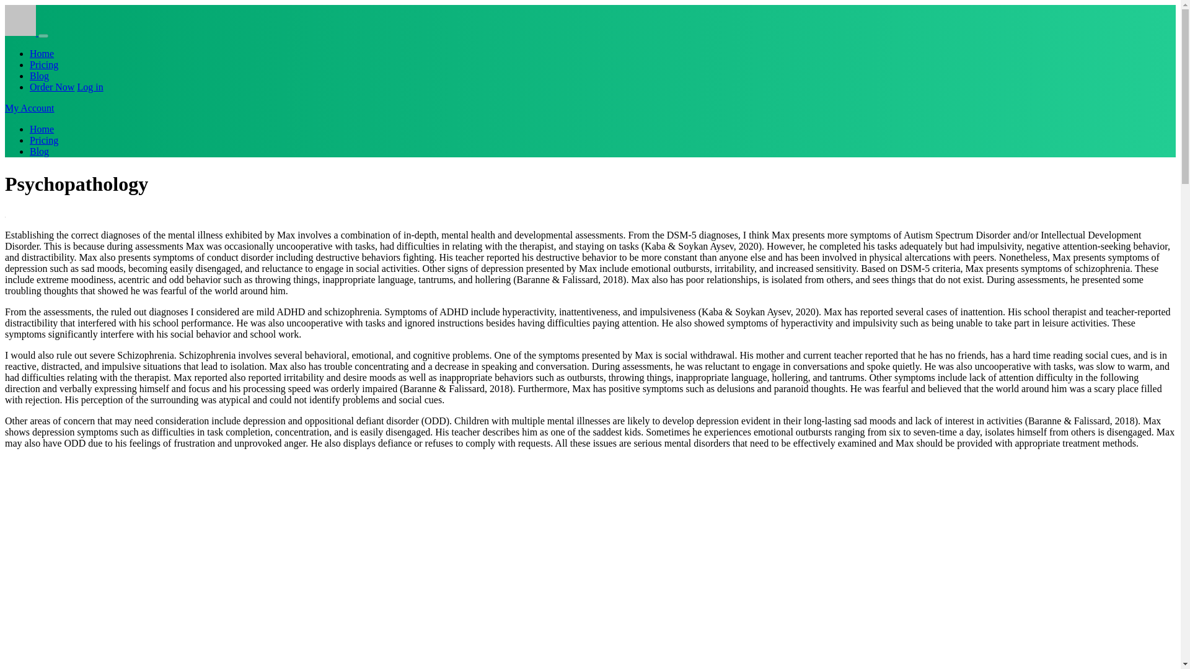 The width and height of the screenshot is (1190, 669). I want to click on Blog, so click(39, 76).